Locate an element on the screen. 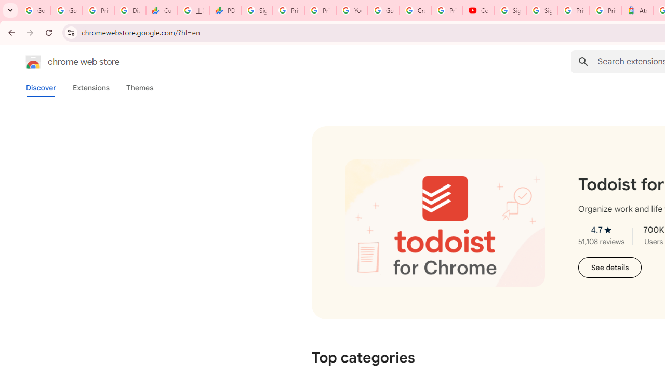 The width and height of the screenshot is (665, 374). Google Workspace Admin Community is located at coordinates (35, 10).